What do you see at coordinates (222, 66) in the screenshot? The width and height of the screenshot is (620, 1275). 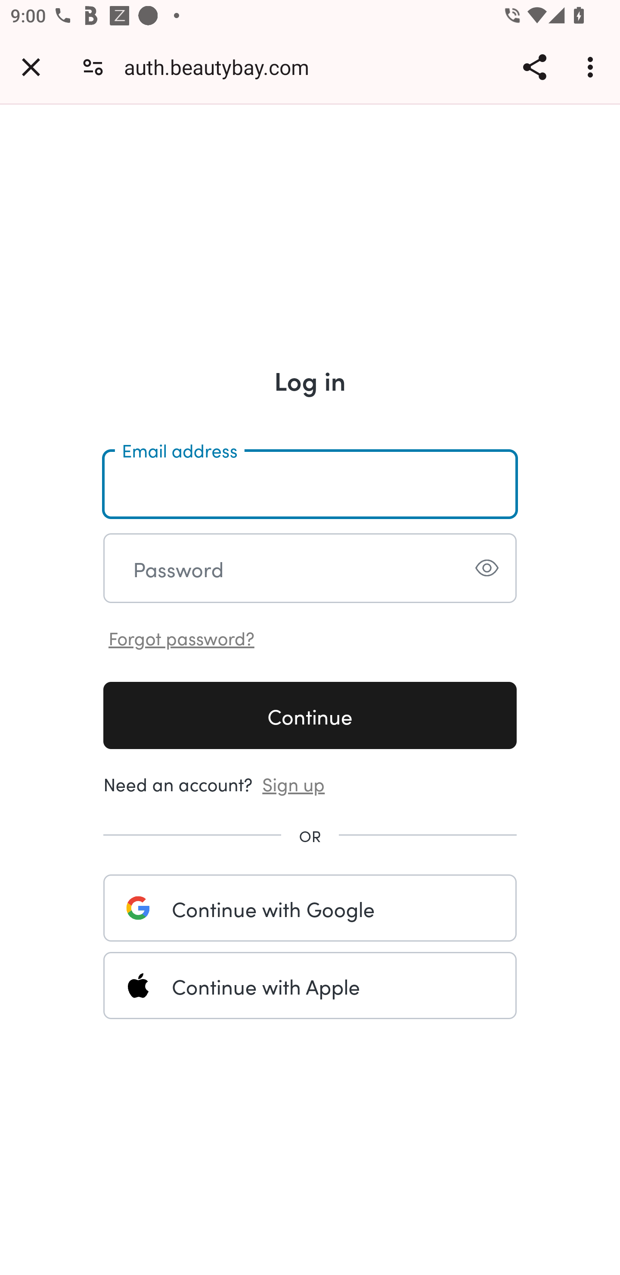 I see `auth.beautybay.com` at bounding box center [222, 66].